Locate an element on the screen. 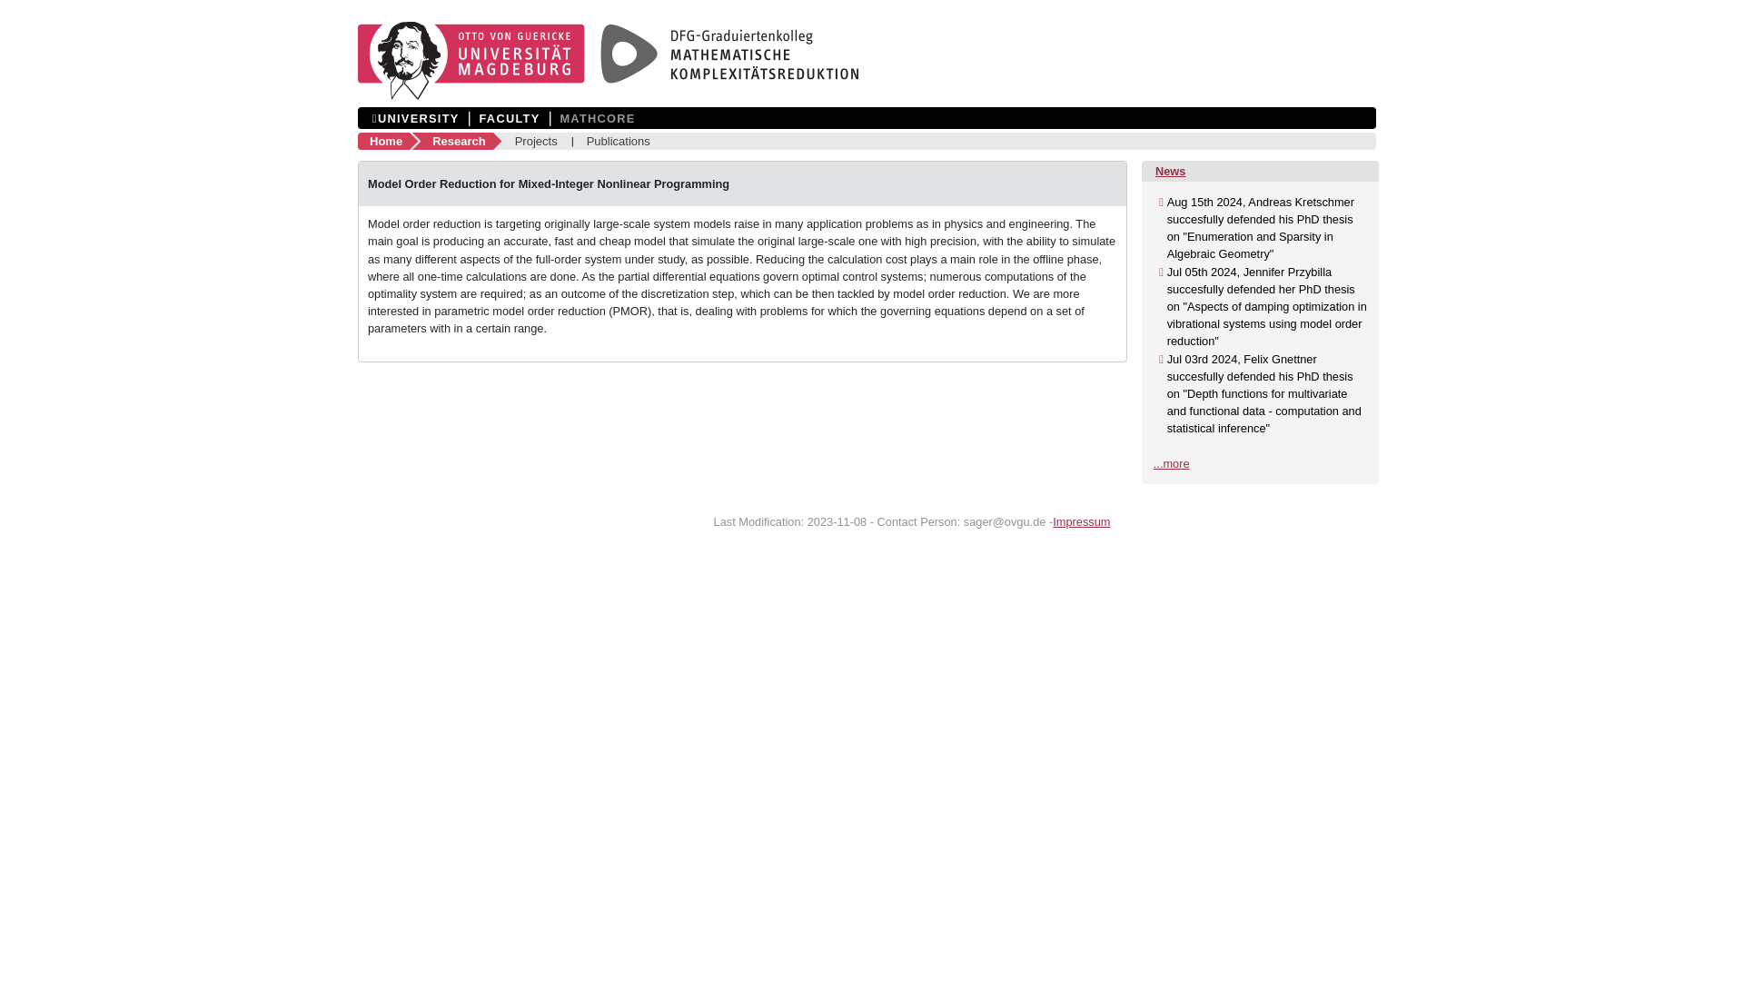 This screenshot has height=981, width=1744. Research is located at coordinates (463, 141).